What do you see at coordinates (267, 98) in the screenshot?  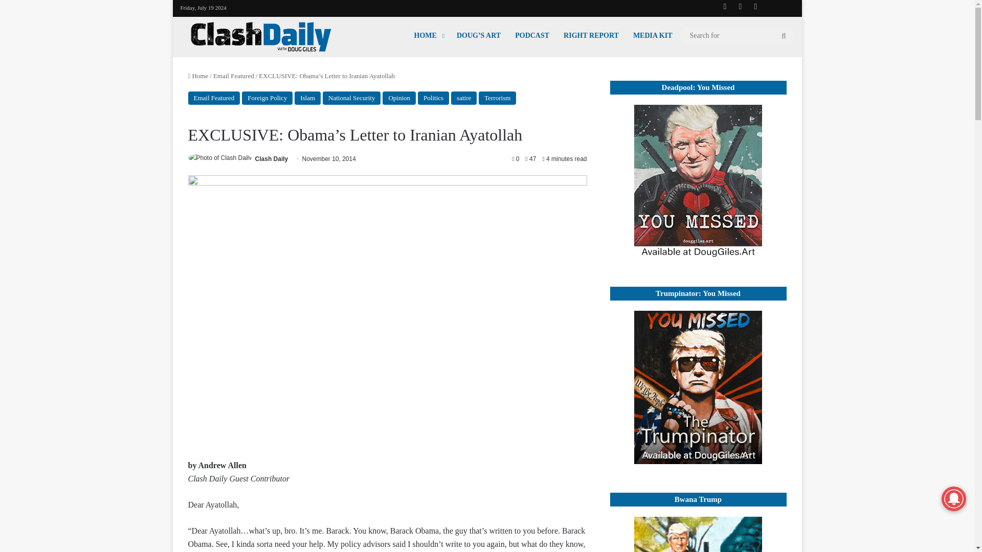 I see `Foreign Policy` at bounding box center [267, 98].